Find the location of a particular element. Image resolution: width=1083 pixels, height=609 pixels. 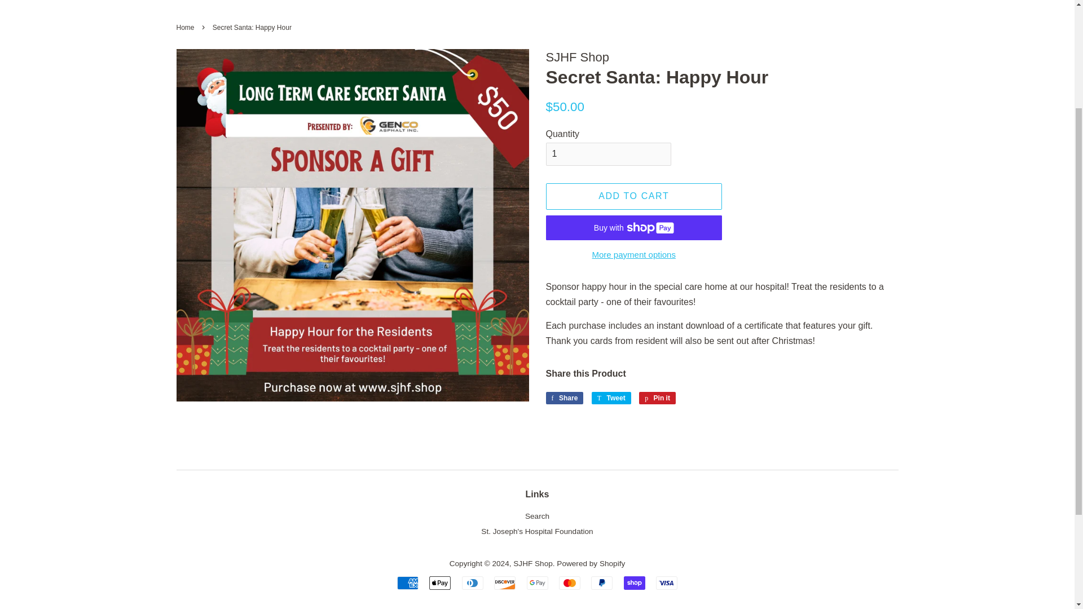

Powered by Shopify is located at coordinates (611, 398).